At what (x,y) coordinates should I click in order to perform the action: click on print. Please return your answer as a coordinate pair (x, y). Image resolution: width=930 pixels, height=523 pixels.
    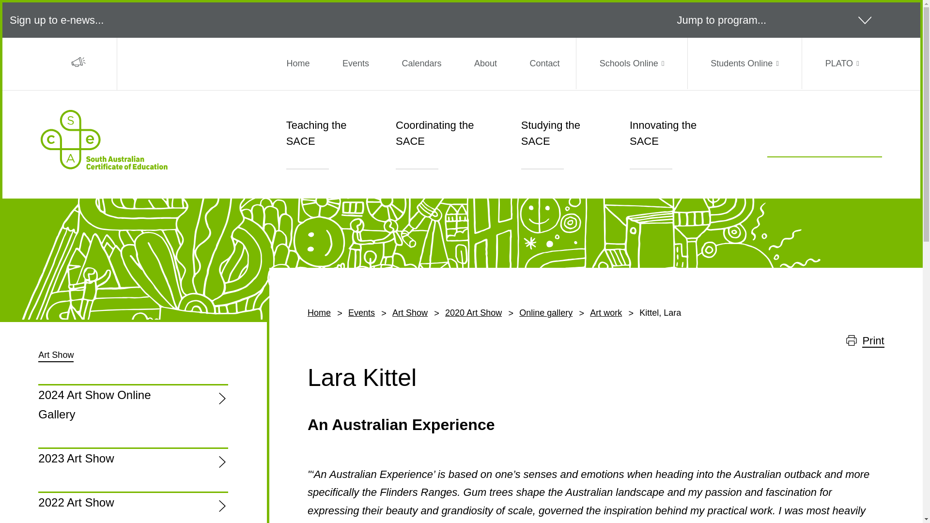
    Looking at the image, I should click on (852, 340).